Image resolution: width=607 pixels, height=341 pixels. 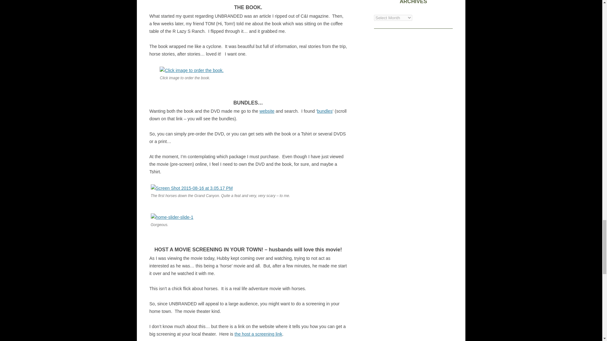 I want to click on website, so click(x=267, y=111).